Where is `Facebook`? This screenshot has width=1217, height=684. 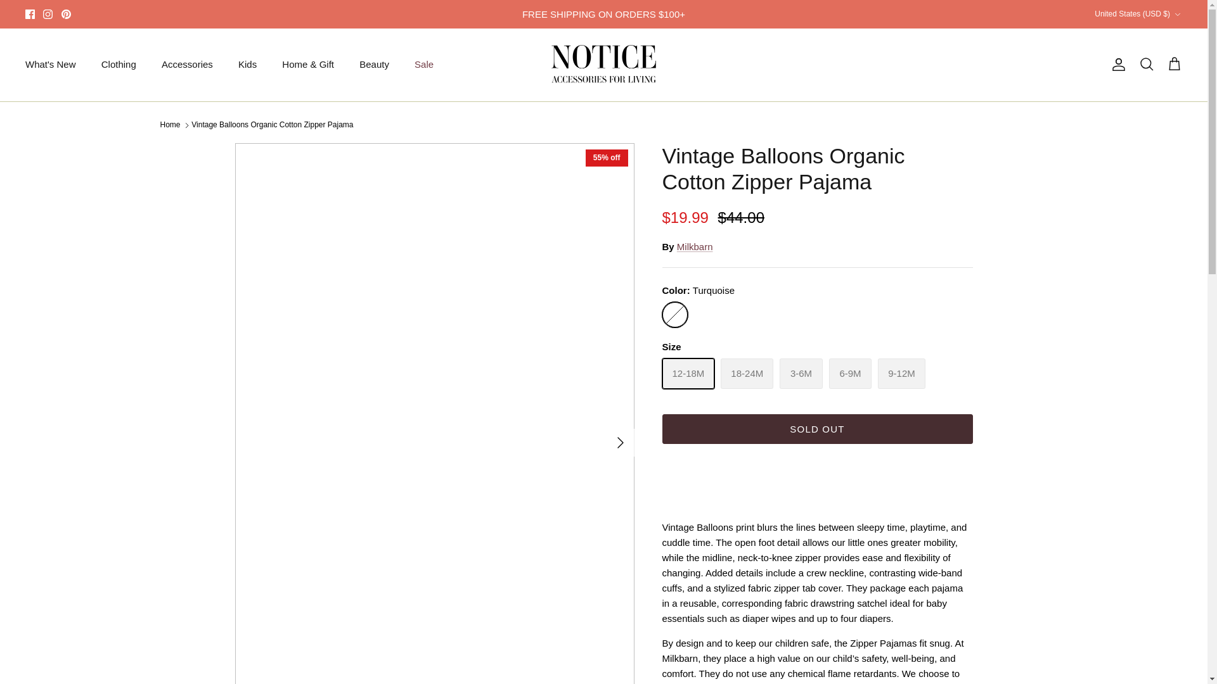
Facebook is located at coordinates (30, 14).